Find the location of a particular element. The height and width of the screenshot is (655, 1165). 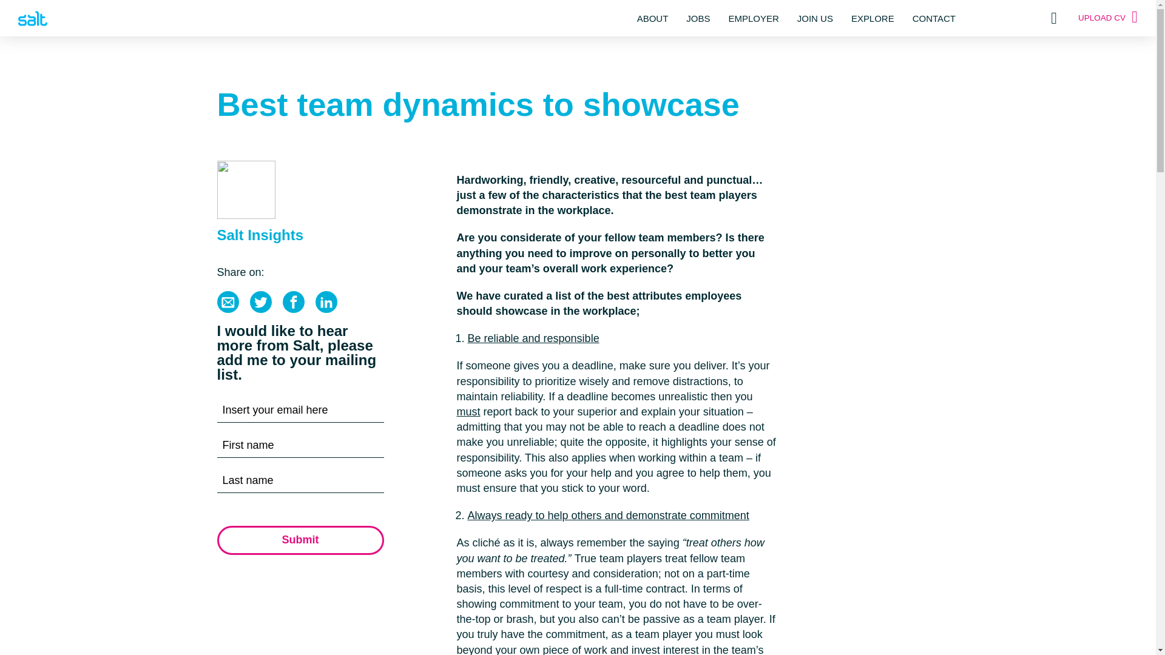

Upload CV is located at coordinates (1108, 18).